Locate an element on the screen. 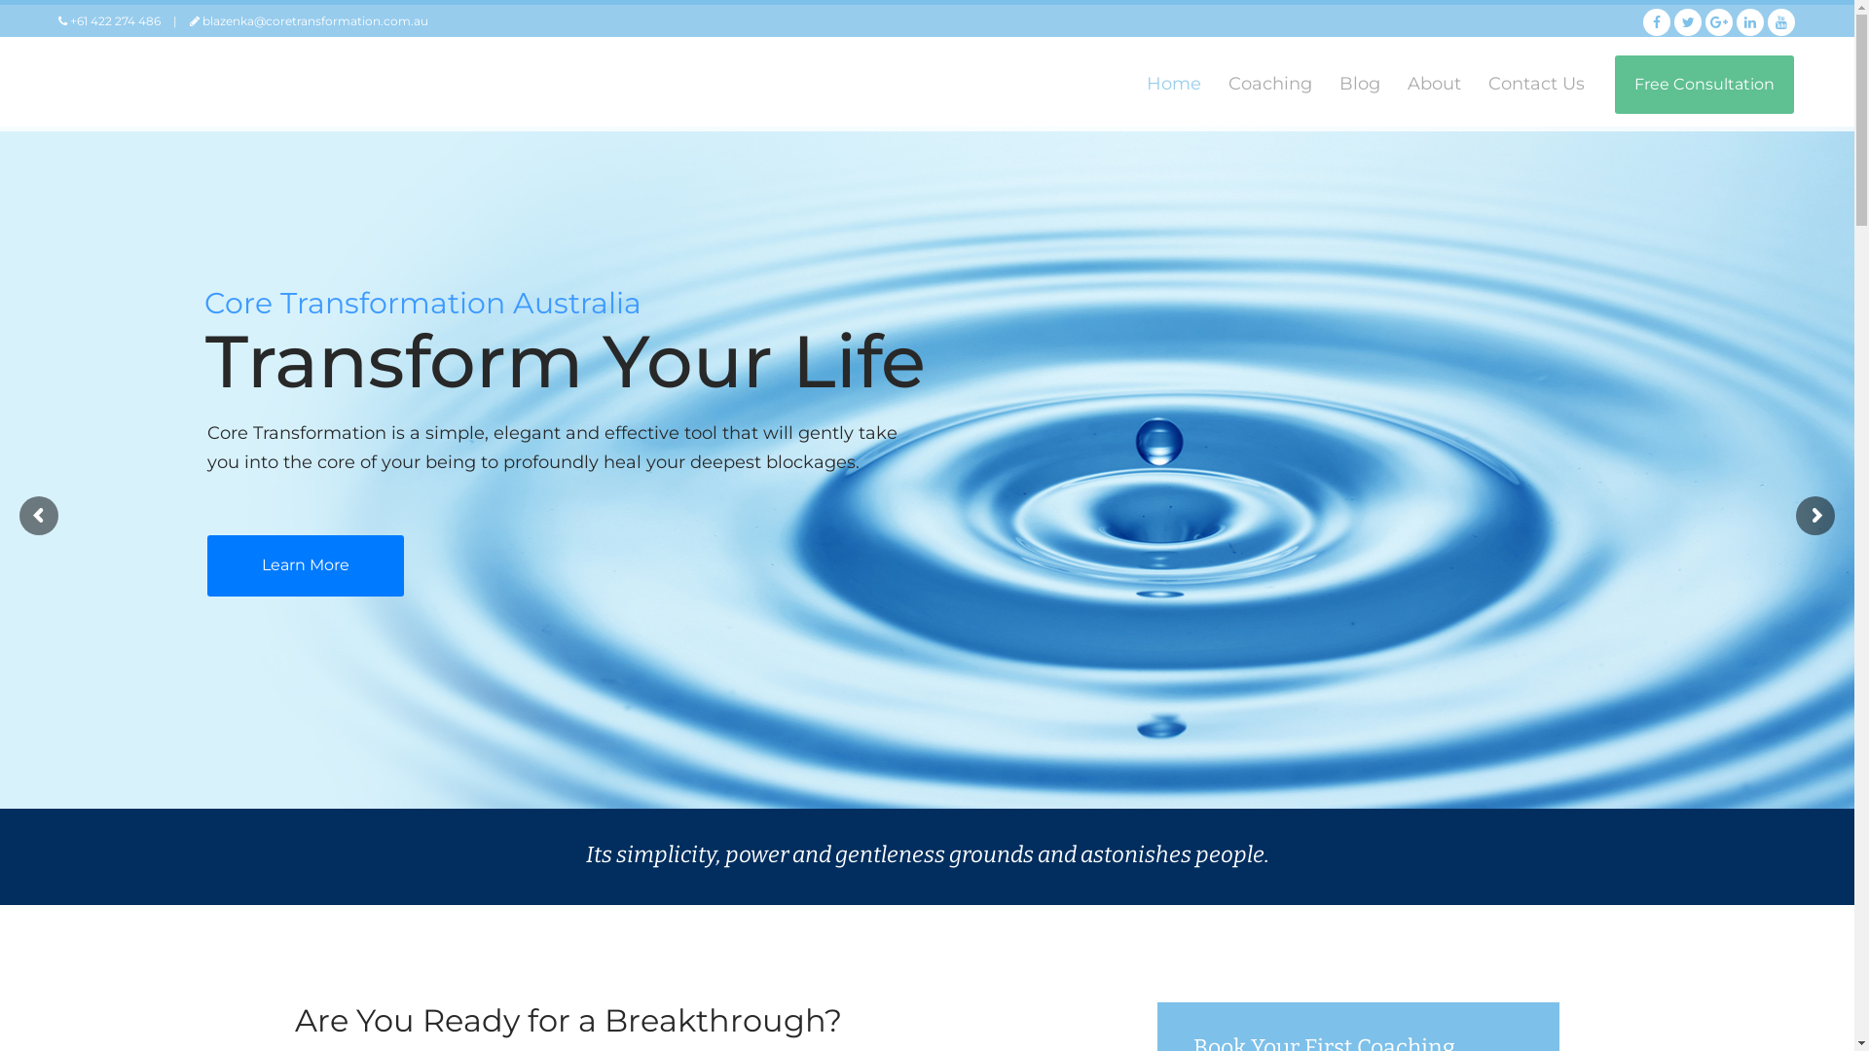 Image resolution: width=1869 pixels, height=1051 pixels. Free Consultation is located at coordinates (1704, 84).